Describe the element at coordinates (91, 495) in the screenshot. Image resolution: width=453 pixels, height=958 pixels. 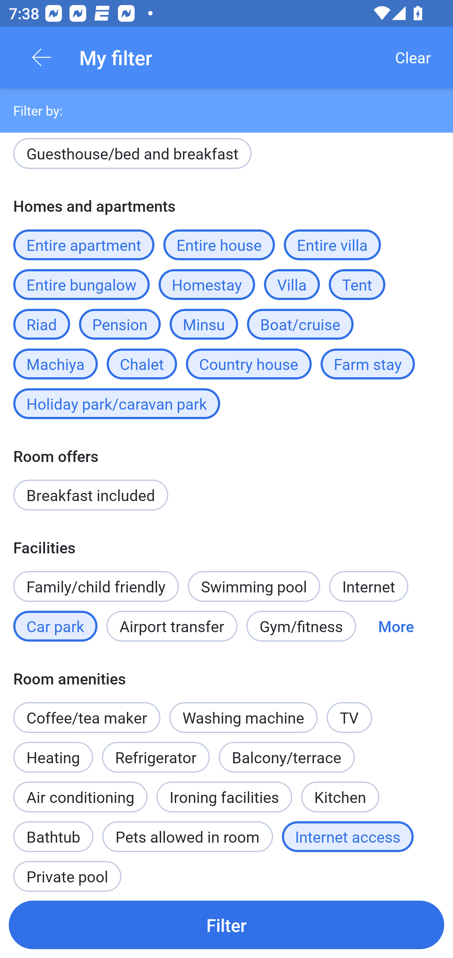
I see `Breakfast included` at that location.